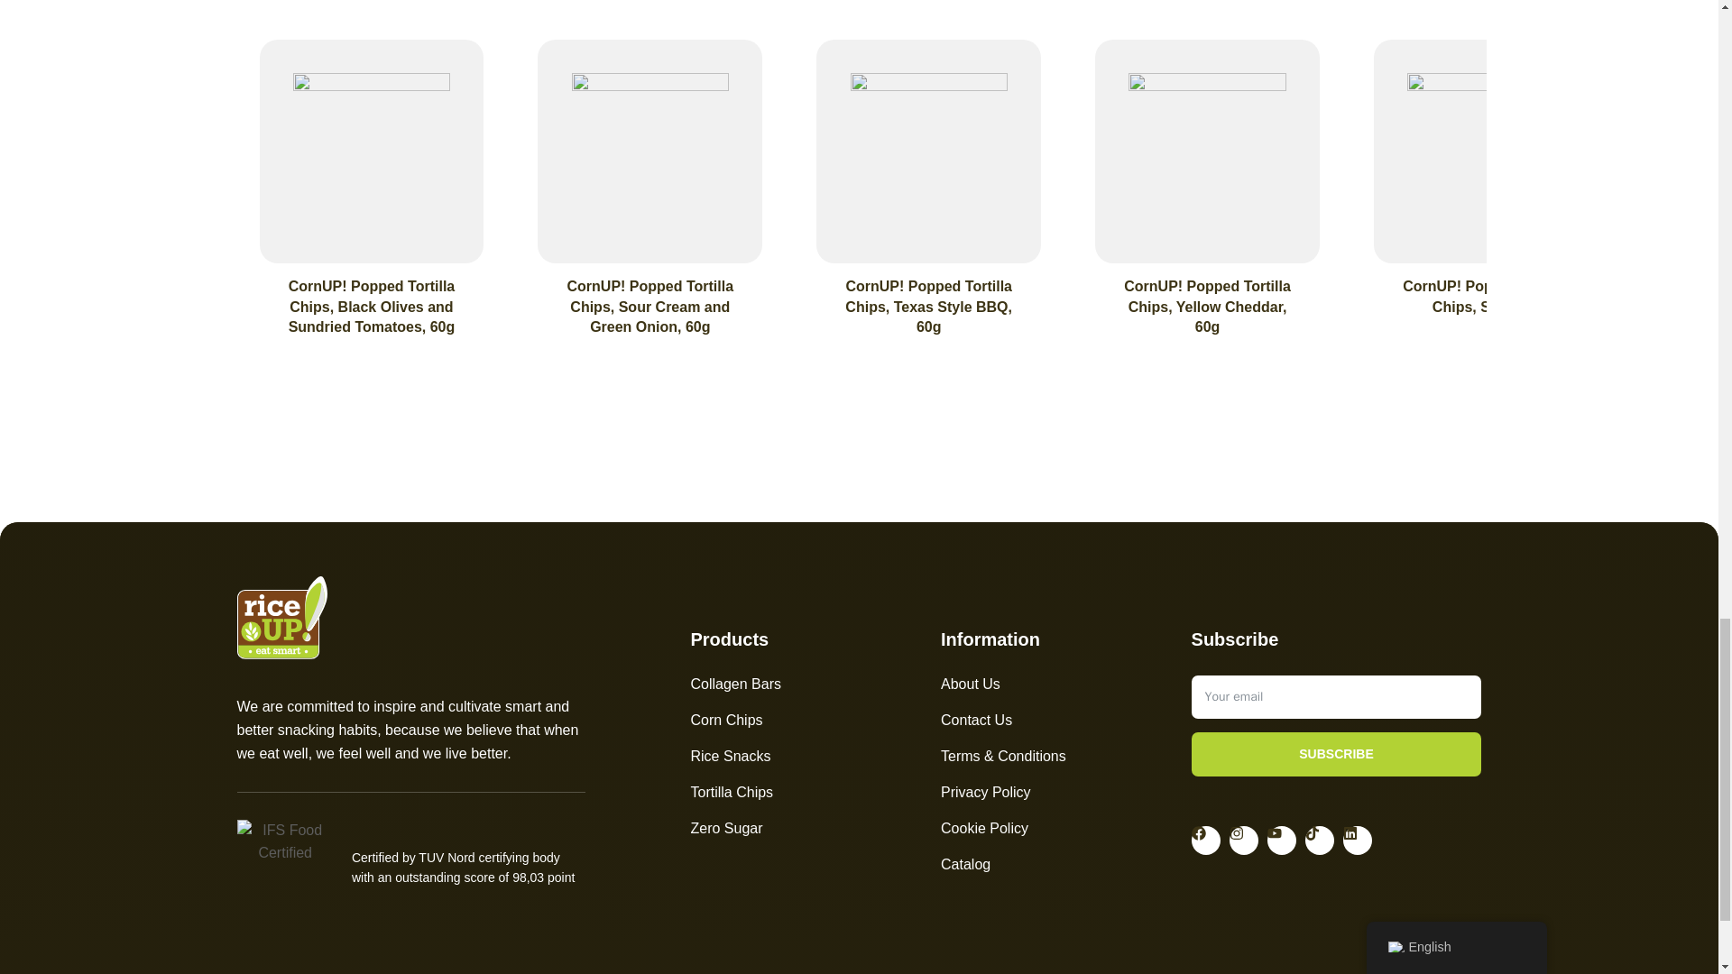 This screenshot has width=1732, height=974. What do you see at coordinates (927, 307) in the screenshot?
I see `CornUP! Popped Tortilla Chips, Texas Style BBQ, 60g` at bounding box center [927, 307].